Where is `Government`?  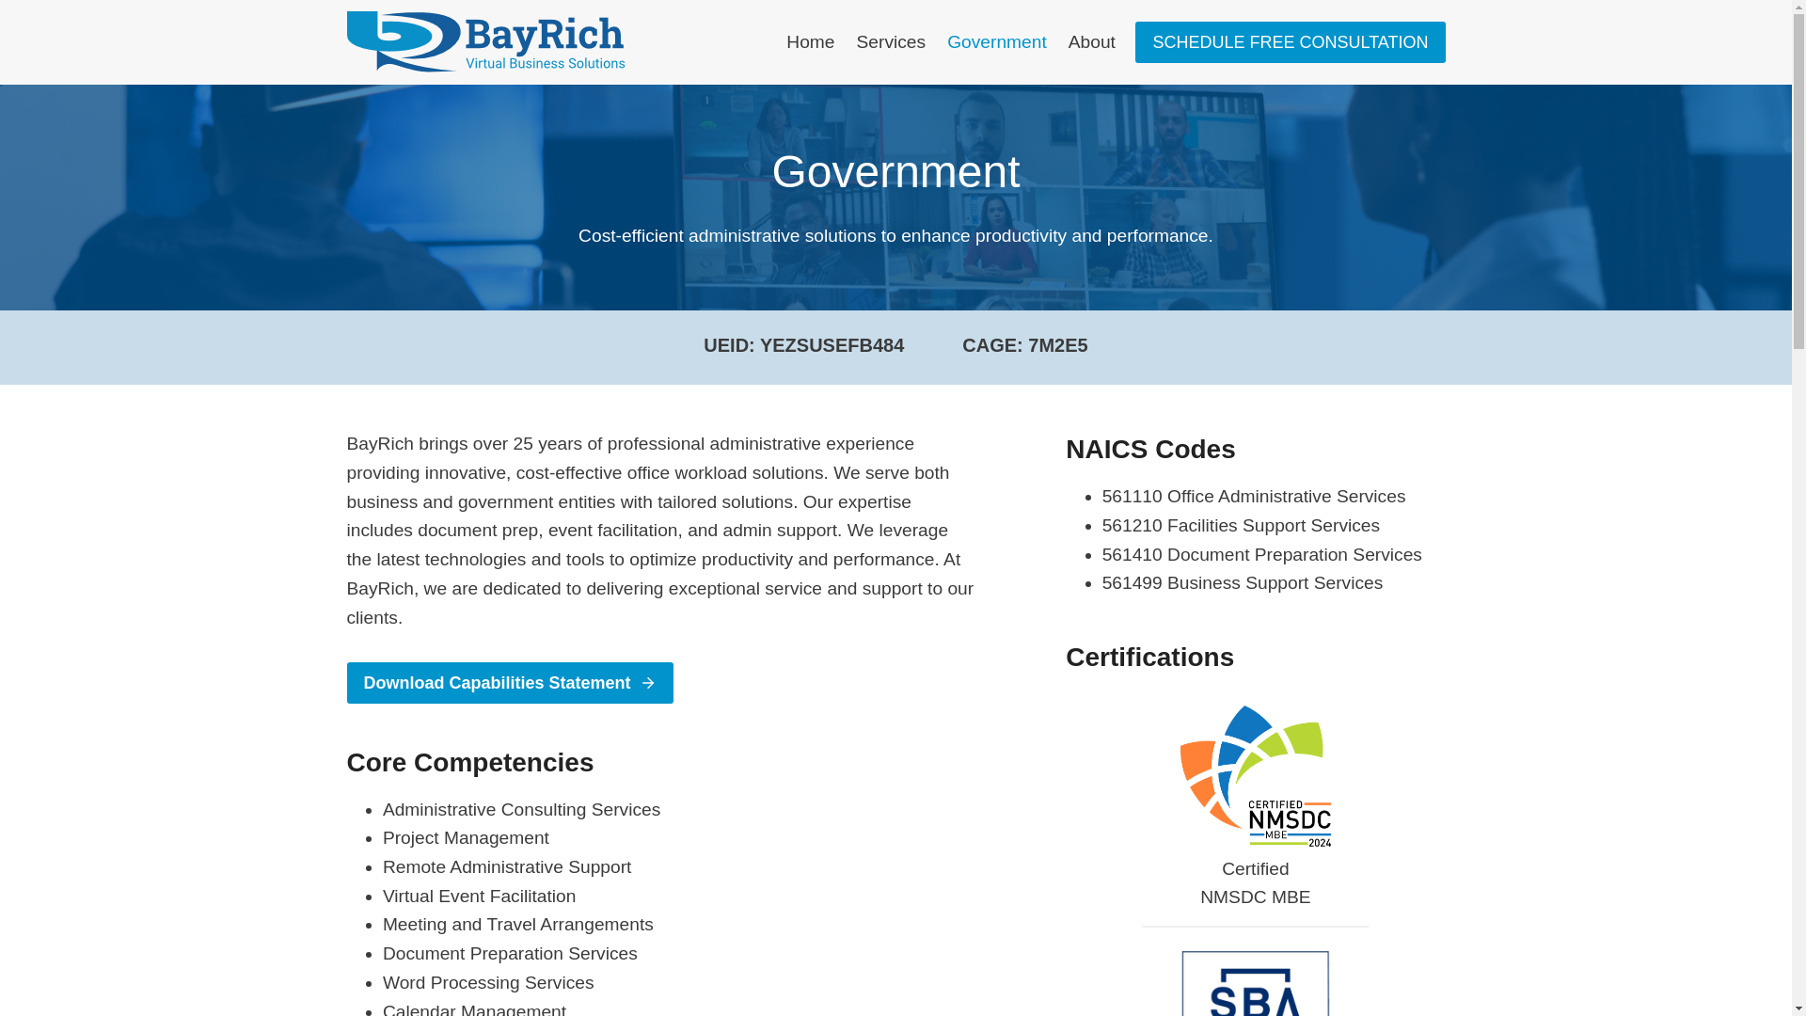 Government is located at coordinates (997, 42).